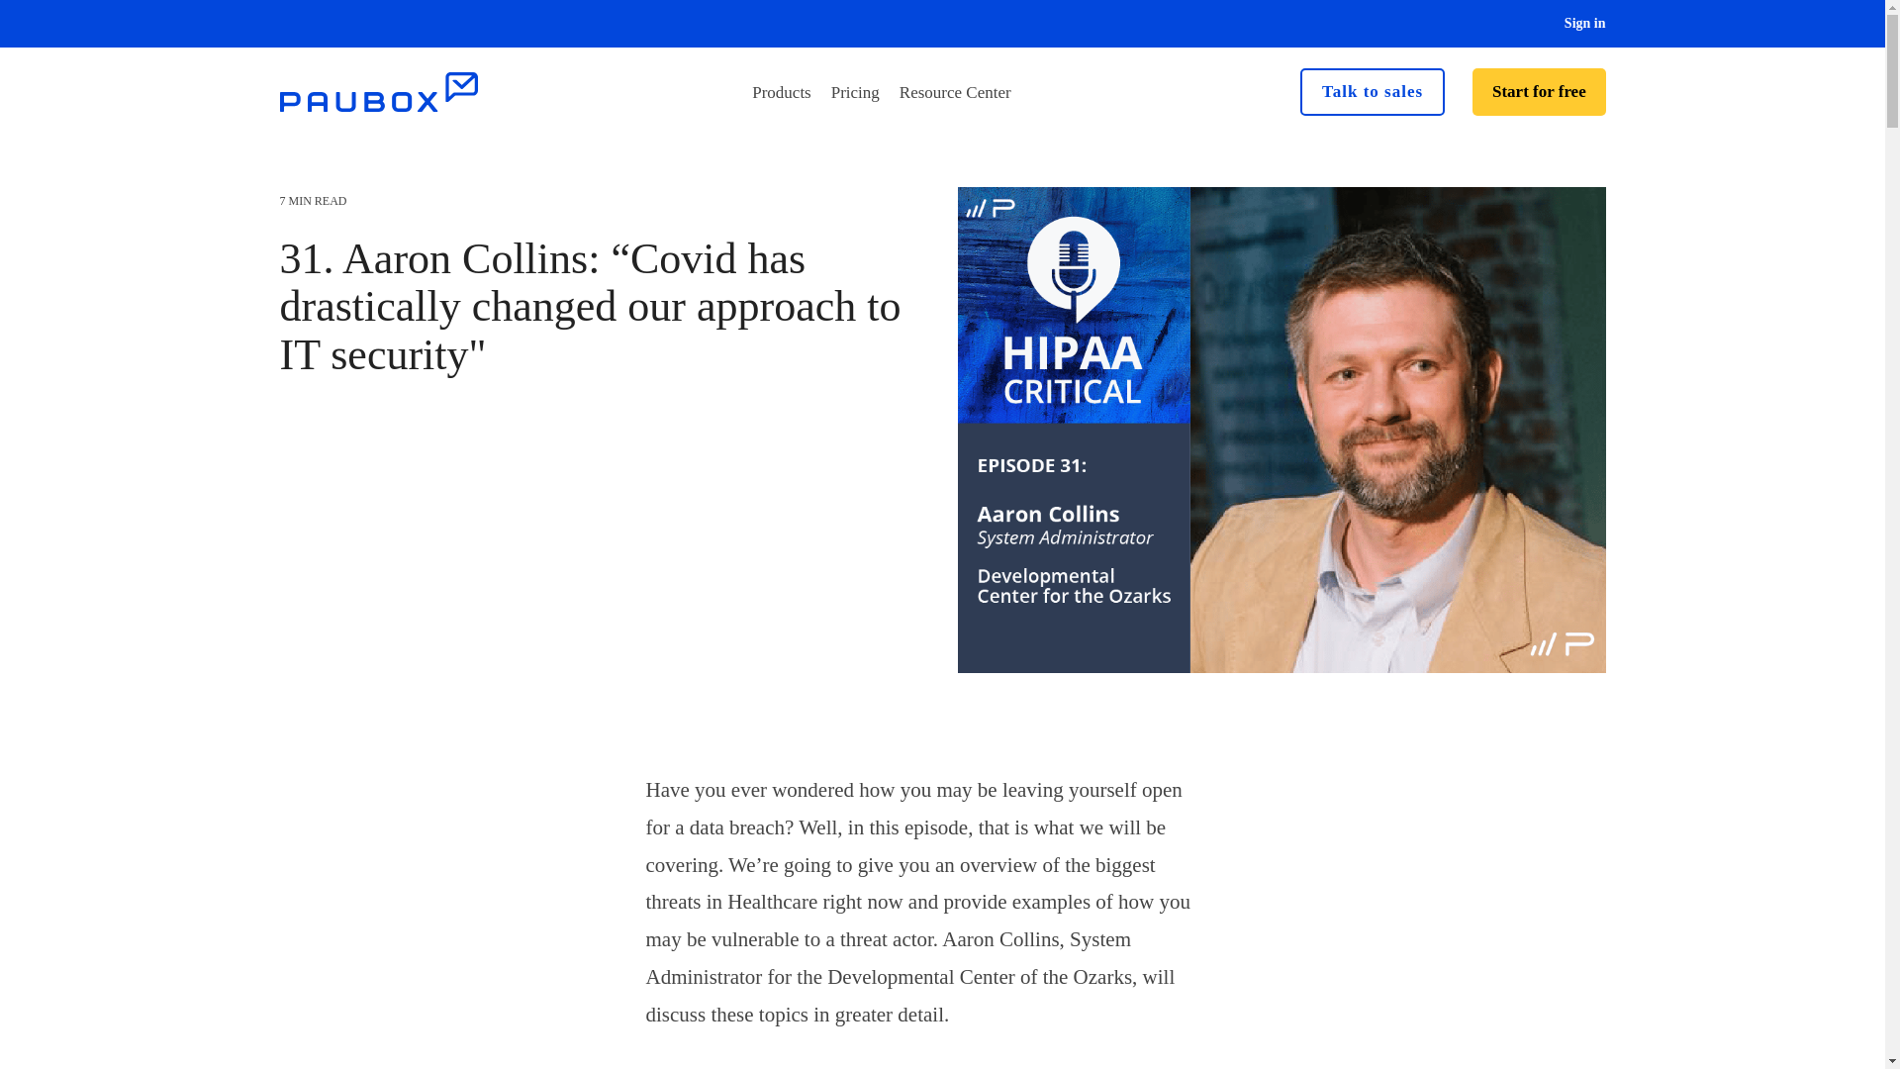 Image resolution: width=1900 pixels, height=1069 pixels. What do you see at coordinates (1372, 91) in the screenshot?
I see `Talk to sales` at bounding box center [1372, 91].